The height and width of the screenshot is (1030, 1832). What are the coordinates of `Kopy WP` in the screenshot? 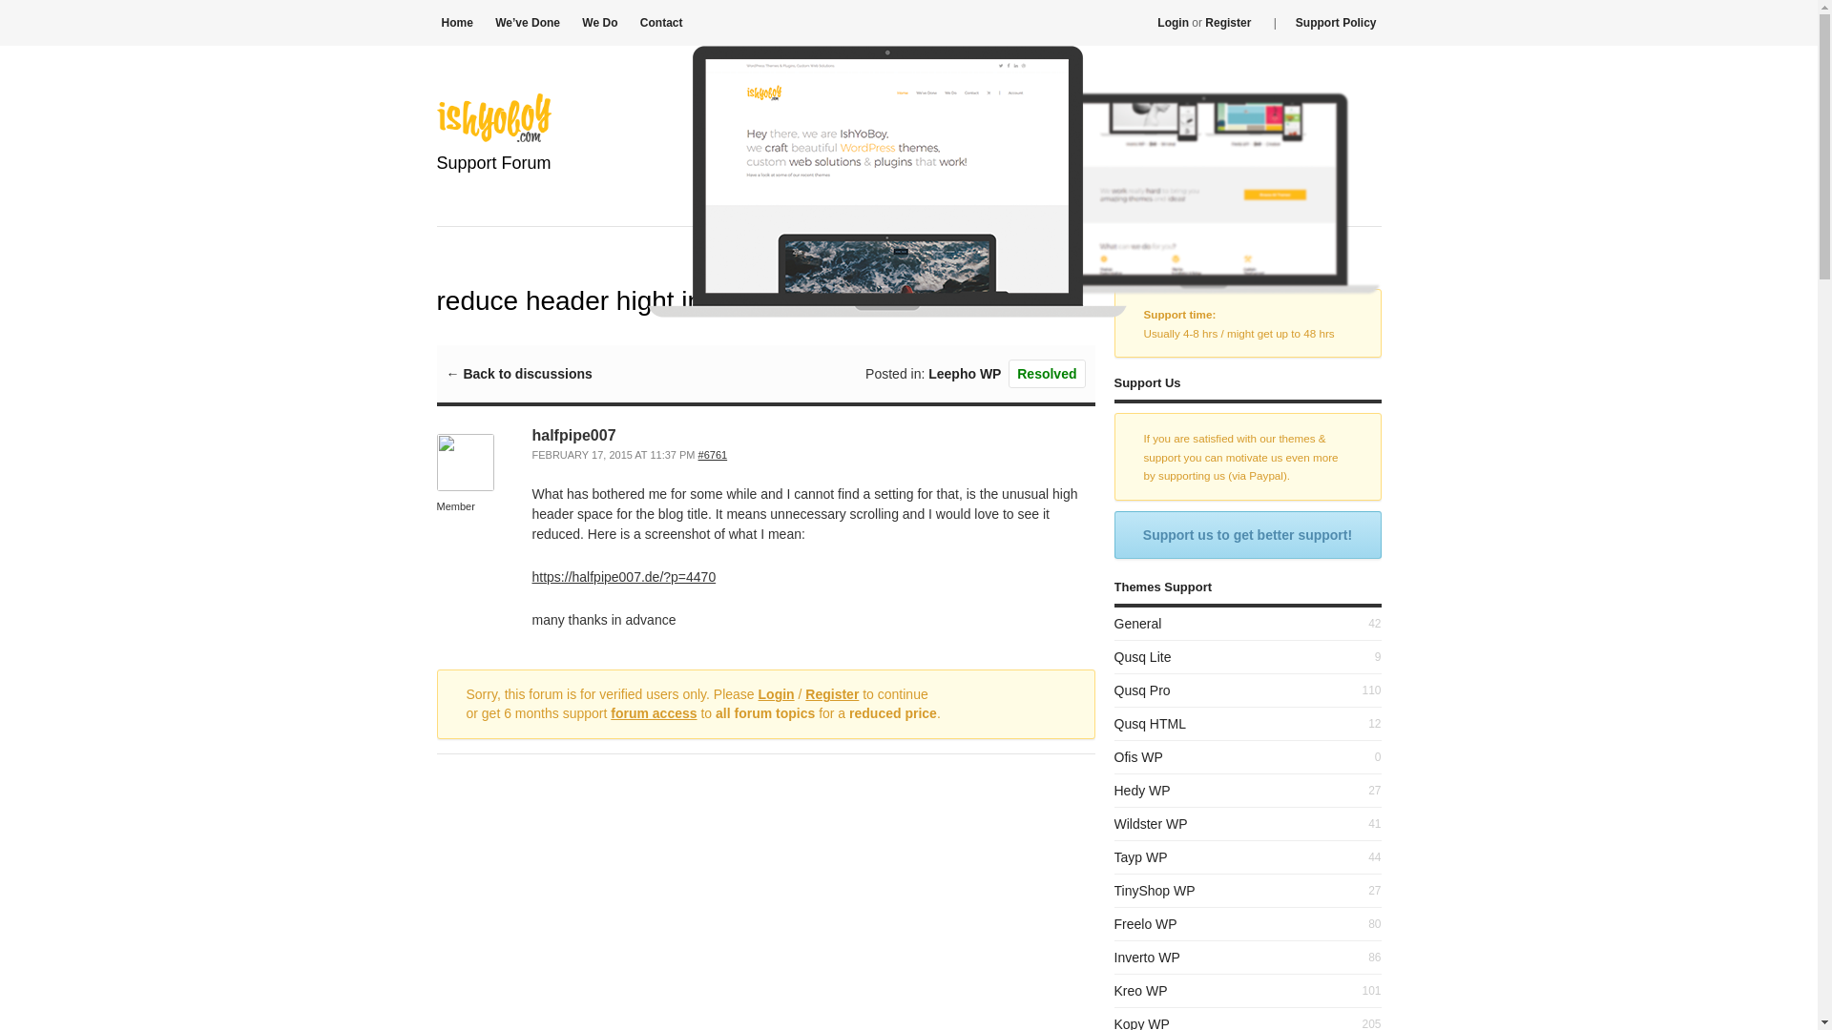 It's located at (1141, 1022).